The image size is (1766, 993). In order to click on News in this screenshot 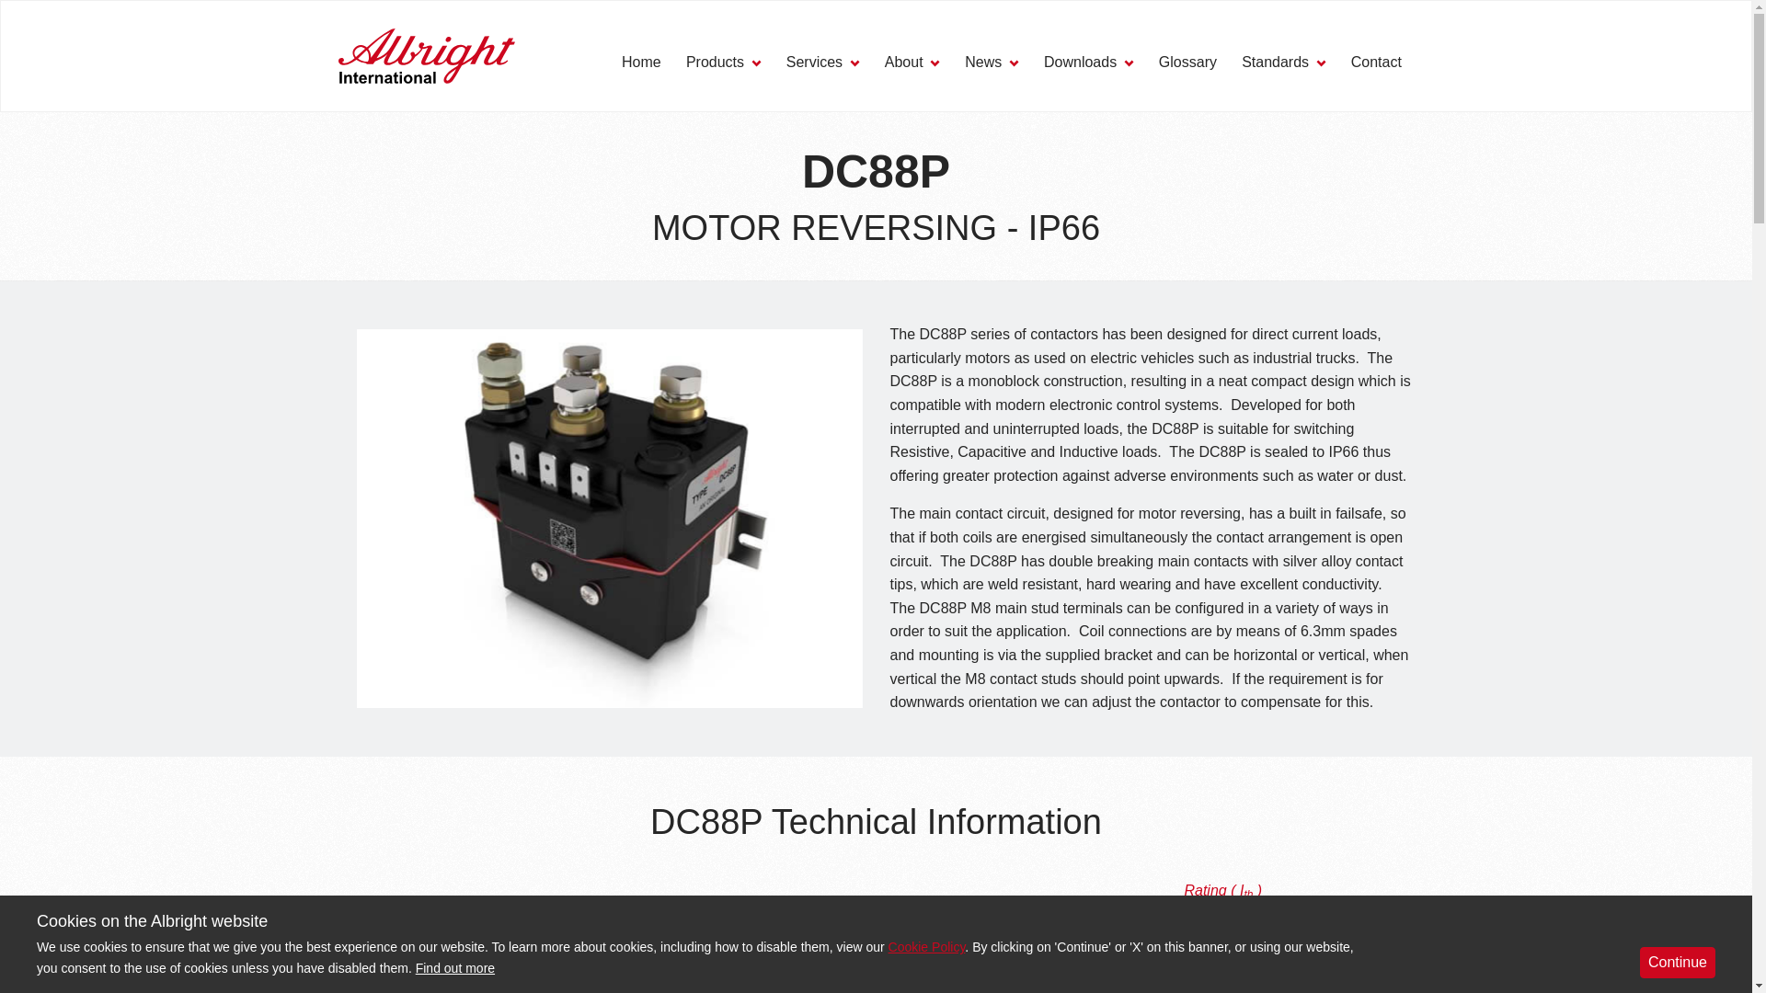, I will do `click(992, 77)`.